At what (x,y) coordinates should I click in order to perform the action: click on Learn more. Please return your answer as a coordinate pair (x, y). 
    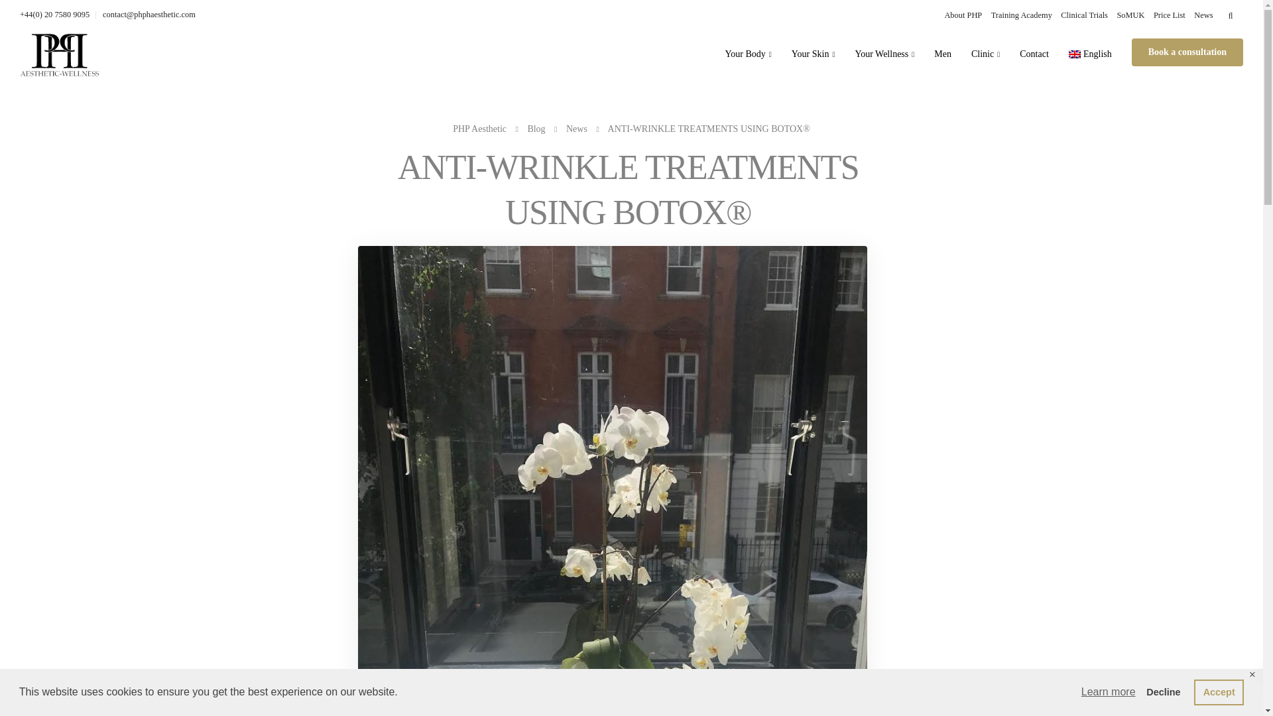
    Looking at the image, I should click on (1109, 692).